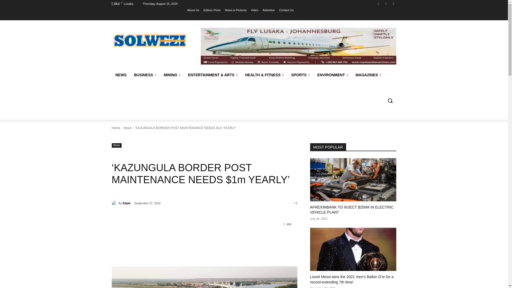 The image size is (512, 288). What do you see at coordinates (236, 10) in the screenshot?
I see `News in Pictures` at bounding box center [236, 10].